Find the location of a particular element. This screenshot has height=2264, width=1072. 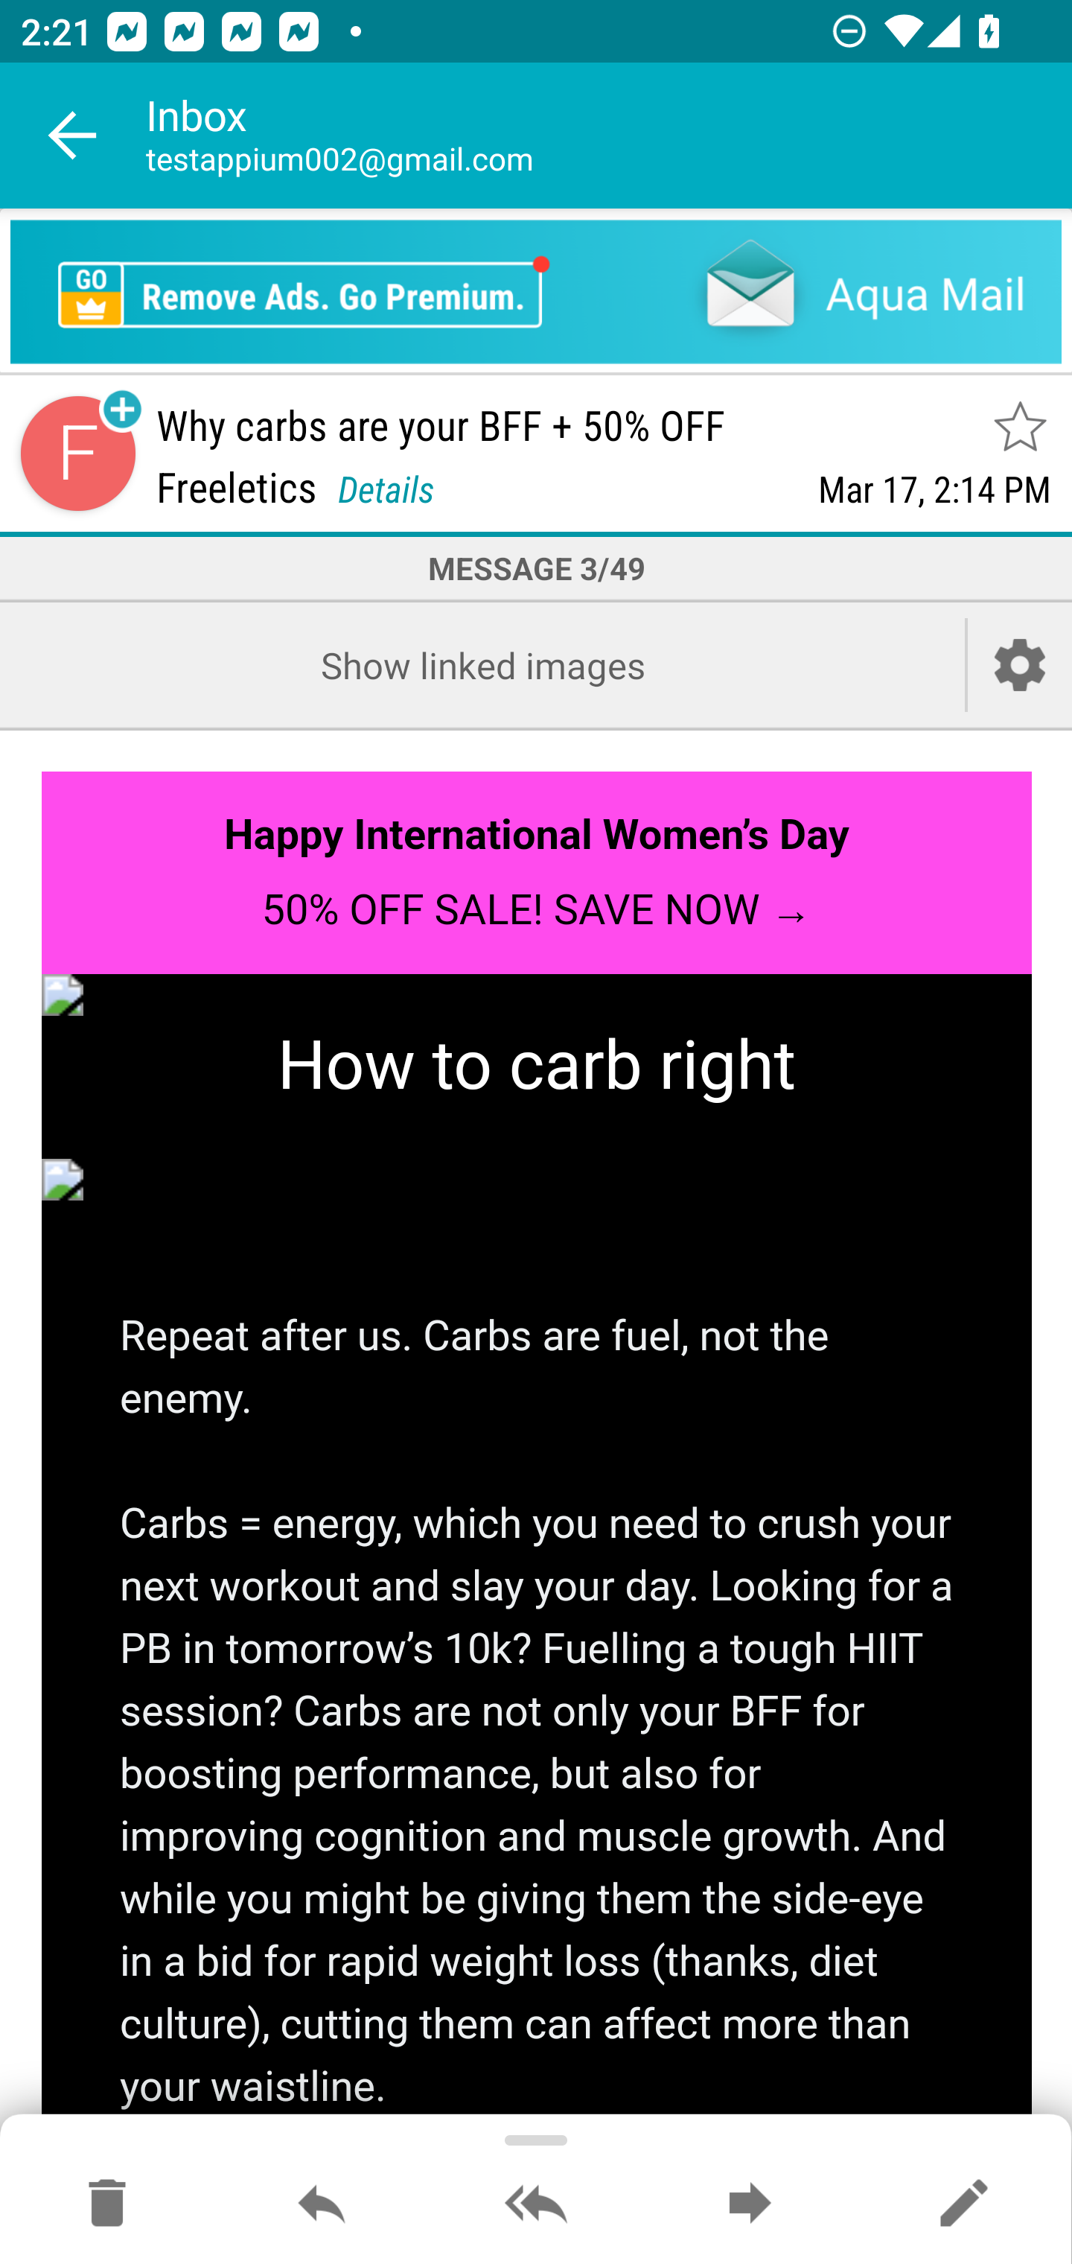

Reply as new is located at coordinates (963, 2204).